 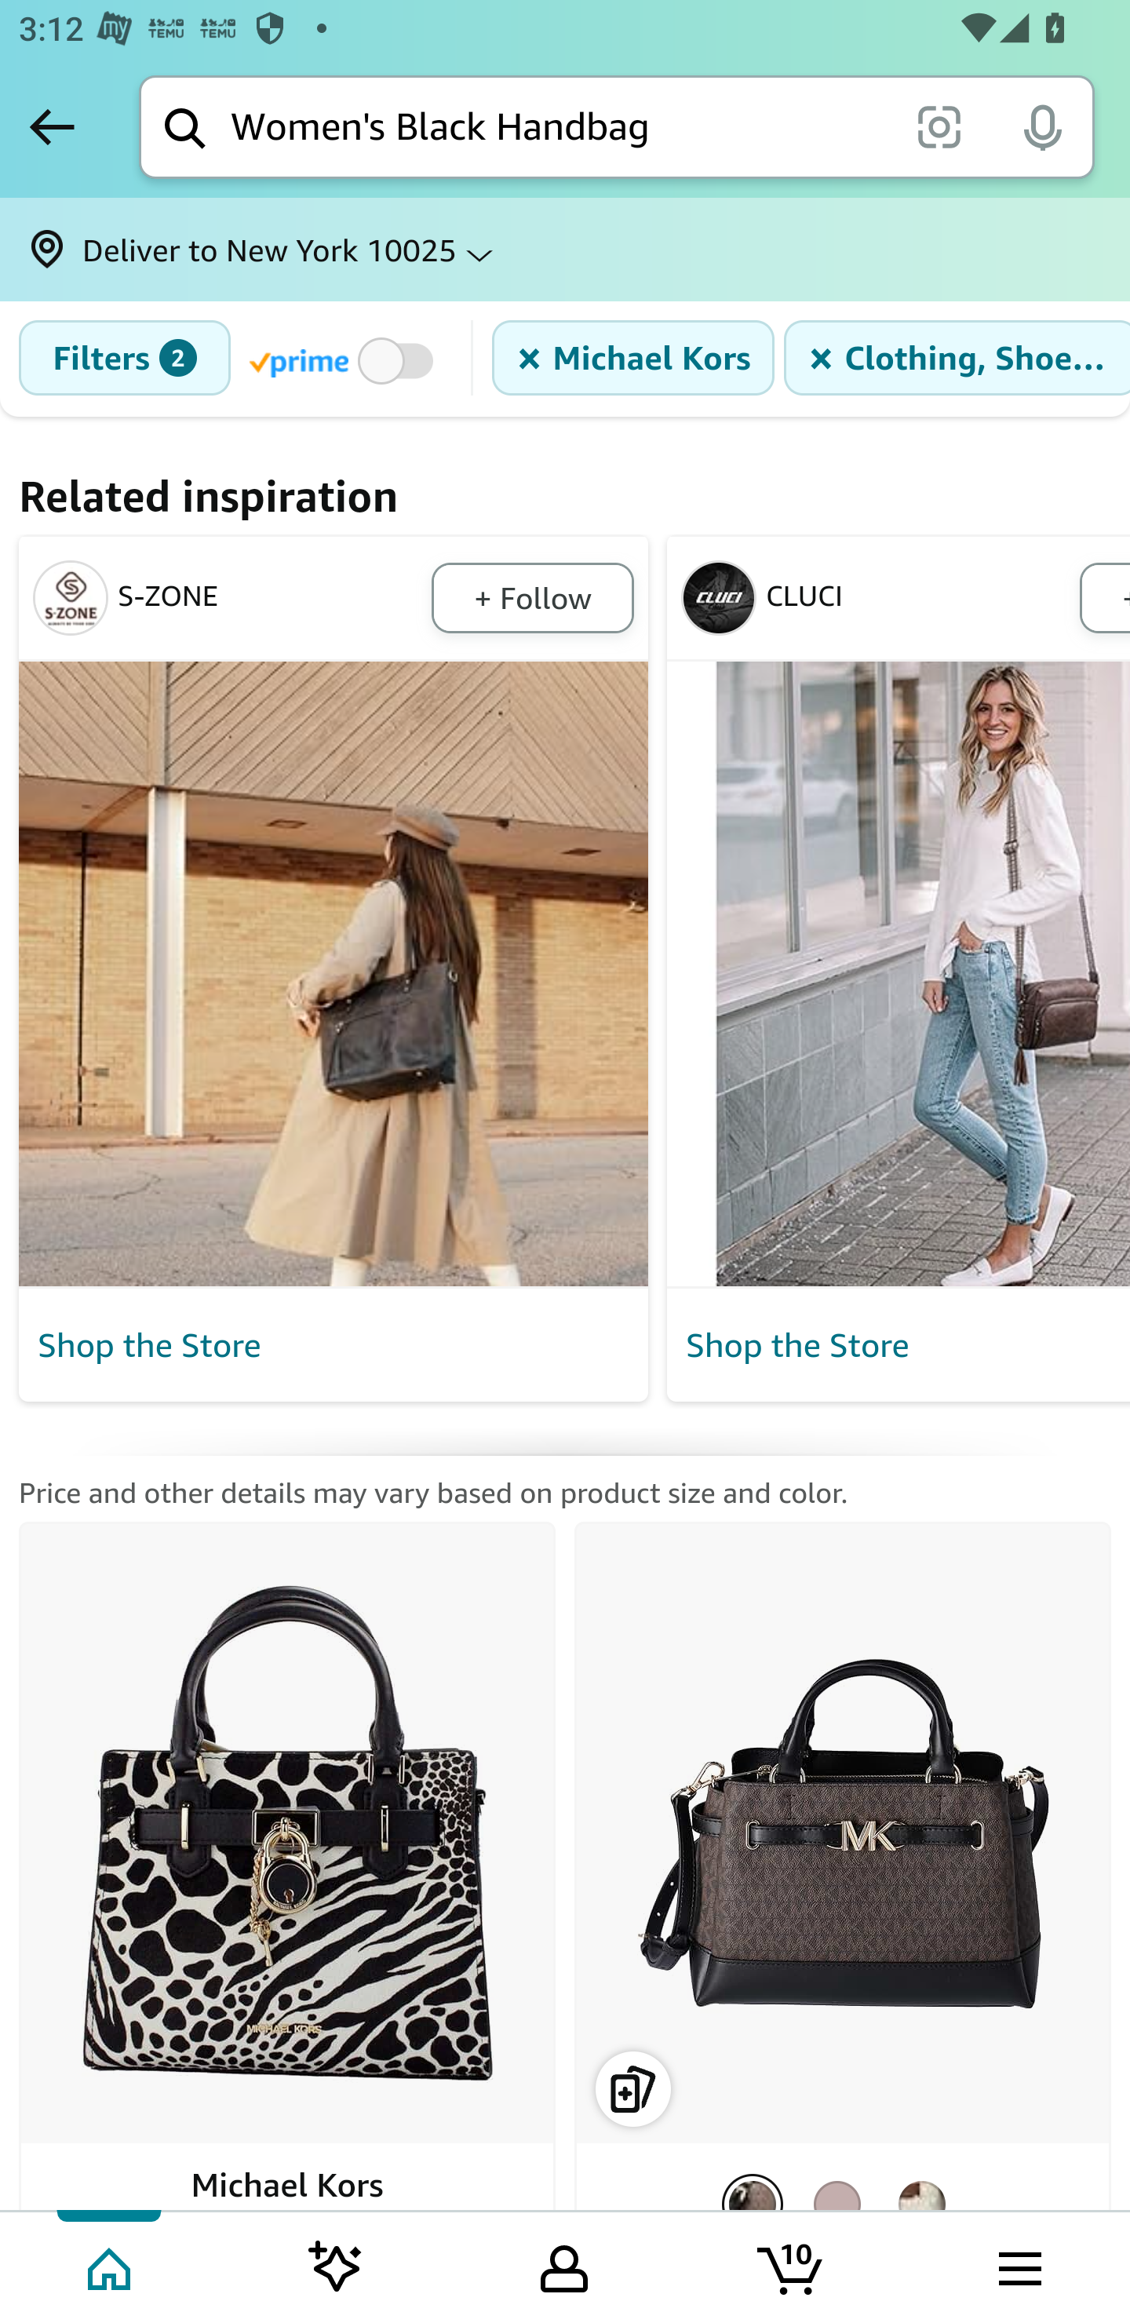 I want to click on × Michael Kors × Michael Kors, so click(x=632, y=358).